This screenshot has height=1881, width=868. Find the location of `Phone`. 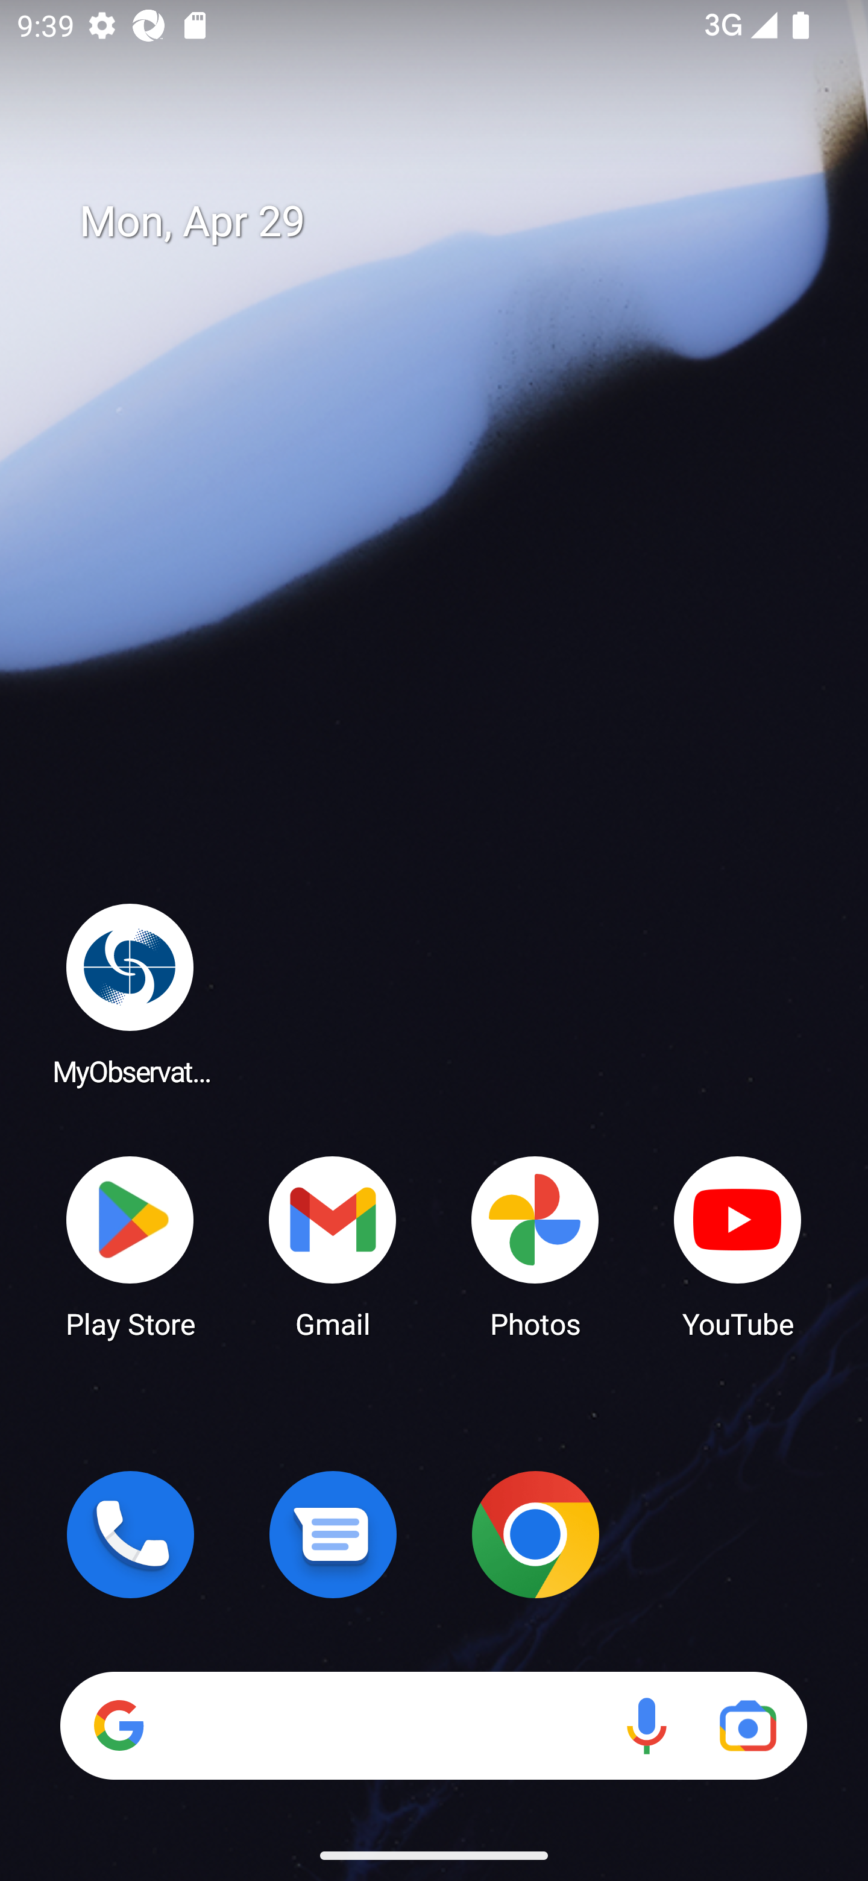

Phone is located at coordinates (130, 1534).